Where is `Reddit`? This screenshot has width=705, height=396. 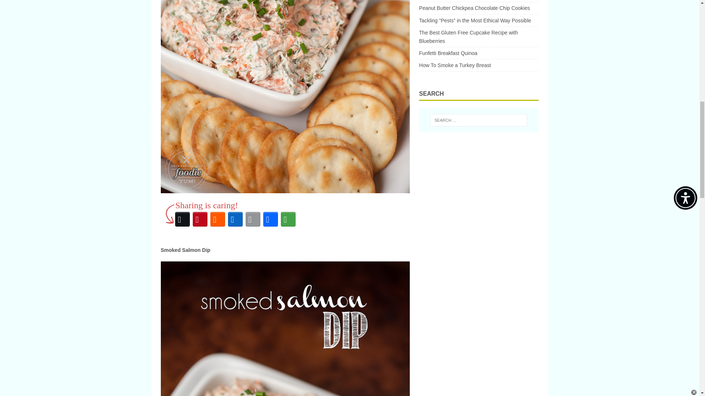
Reddit is located at coordinates (217, 219).